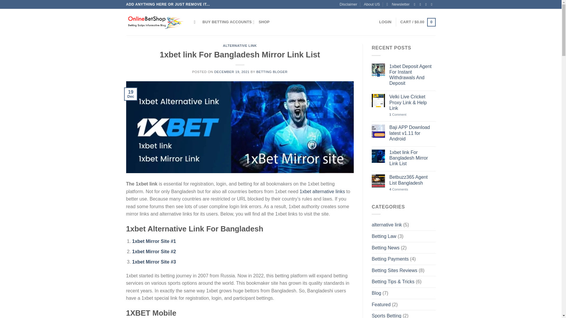 The width and height of the screenshot is (566, 318). What do you see at coordinates (232, 72) in the screenshot?
I see `DECEMBER 19, 2021` at bounding box center [232, 72].